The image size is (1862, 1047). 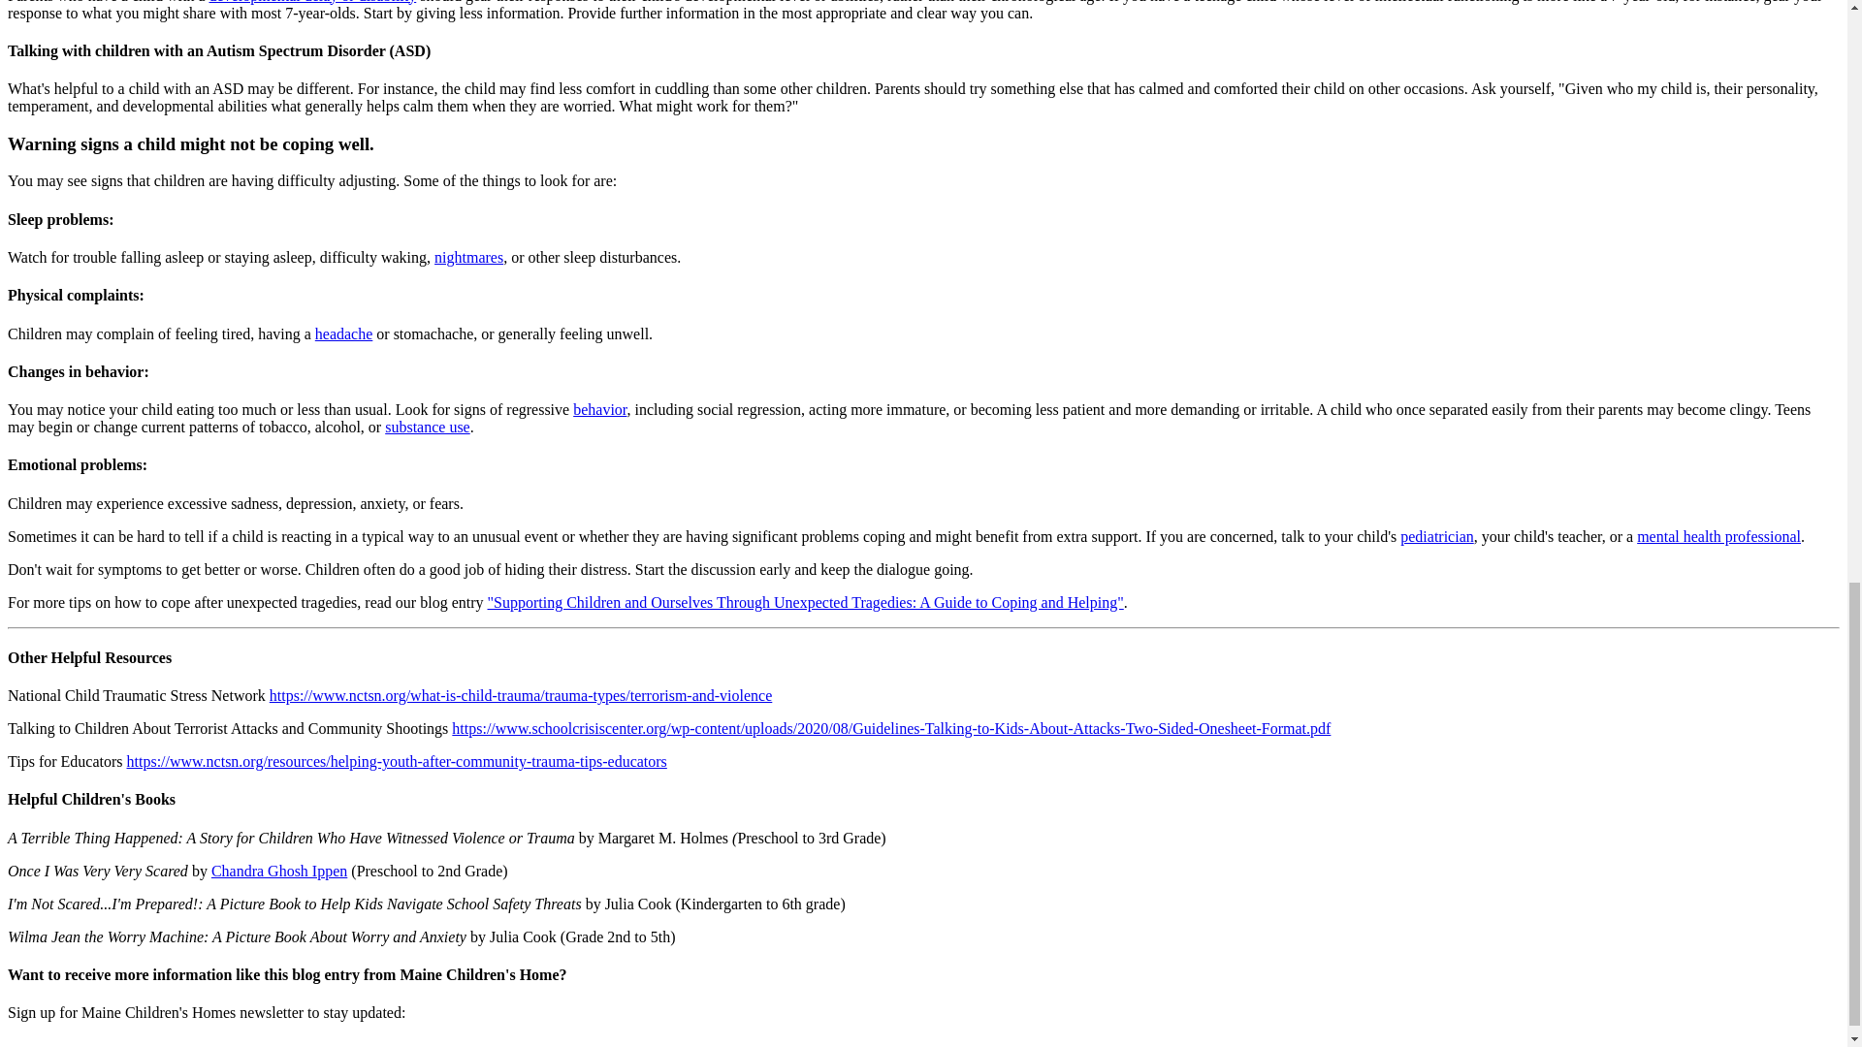 What do you see at coordinates (343, 333) in the screenshot?
I see `headache` at bounding box center [343, 333].